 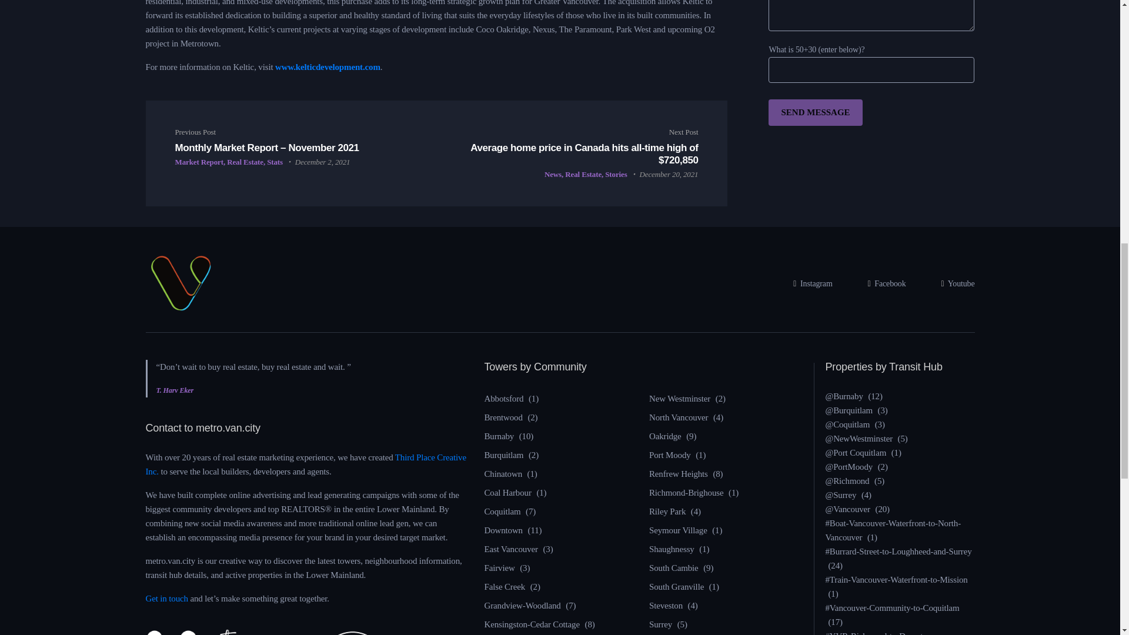 What do you see at coordinates (815, 112) in the screenshot?
I see `Send Message` at bounding box center [815, 112].